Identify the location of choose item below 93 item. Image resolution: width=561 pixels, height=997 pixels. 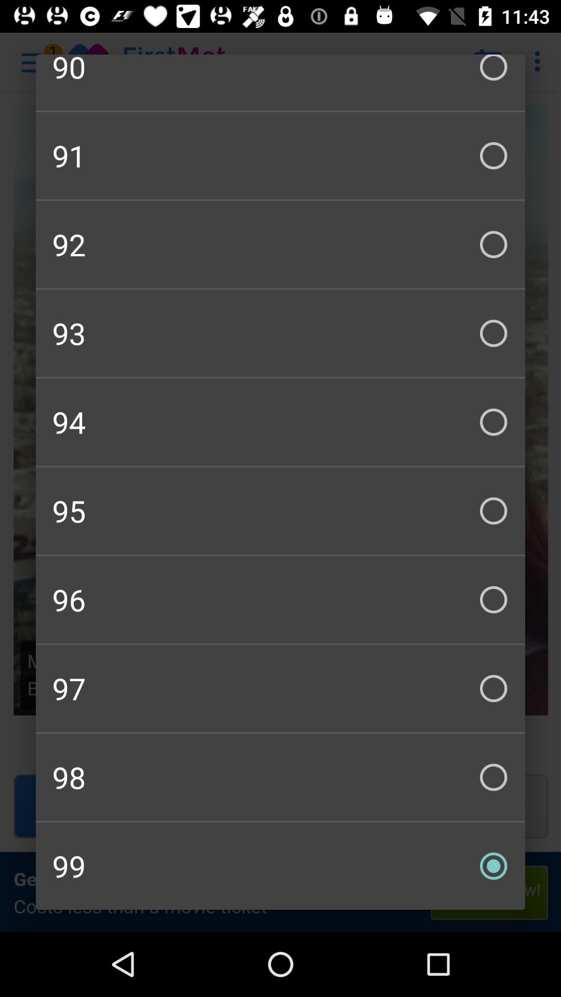
(280, 422).